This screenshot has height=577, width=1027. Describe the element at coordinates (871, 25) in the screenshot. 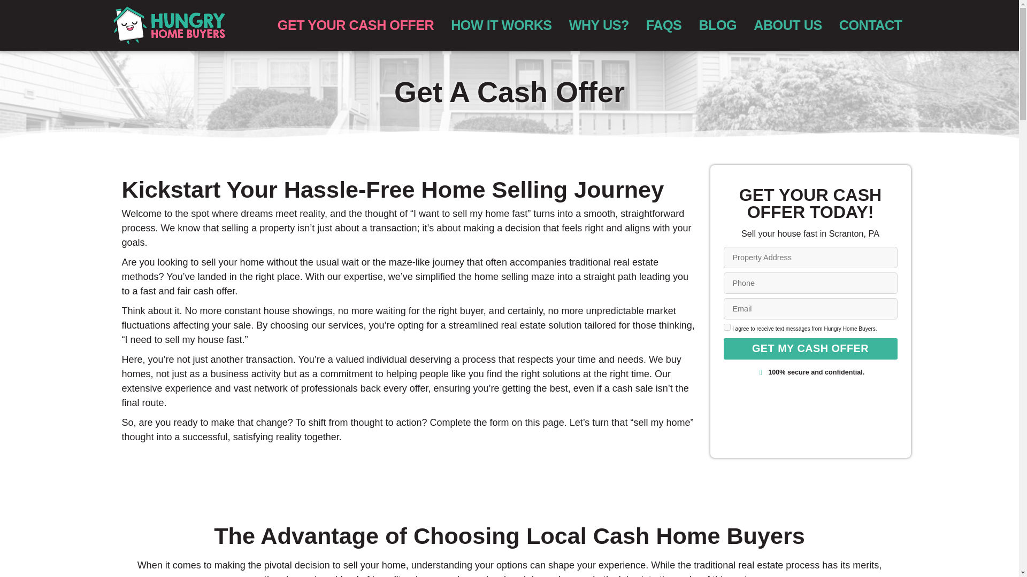

I see `CONTACT` at that location.